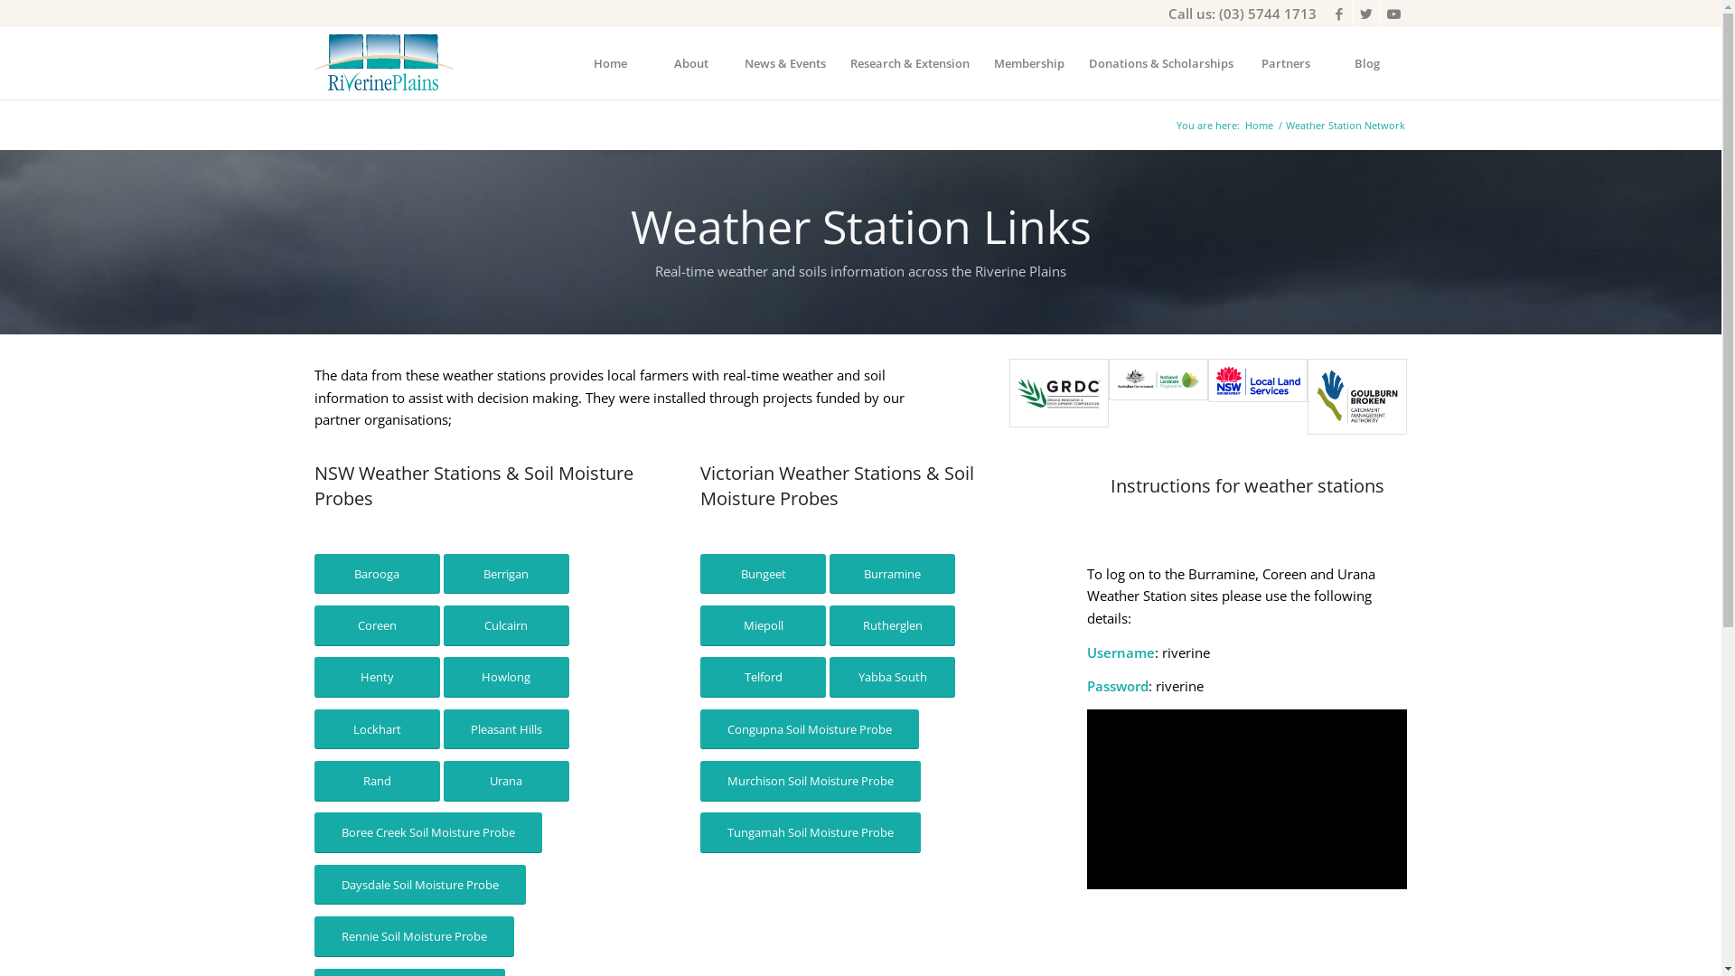  What do you see at coordinates (893, 678) in the screenshot?
I see `Yabba South` at bounding box center [893, 678].